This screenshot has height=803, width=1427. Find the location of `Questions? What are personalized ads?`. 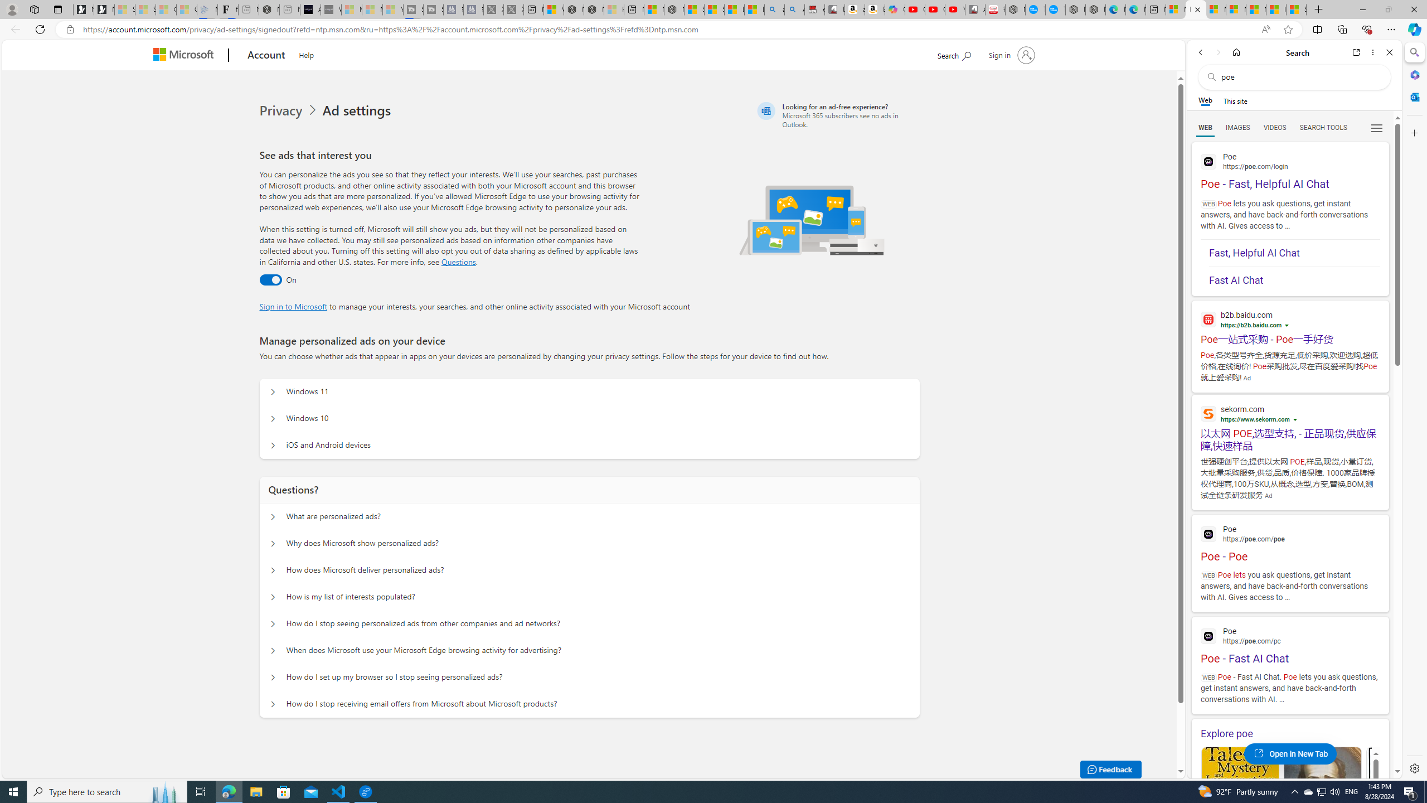

Questions? What are personalized ads? is located at coordinates (273, 516).